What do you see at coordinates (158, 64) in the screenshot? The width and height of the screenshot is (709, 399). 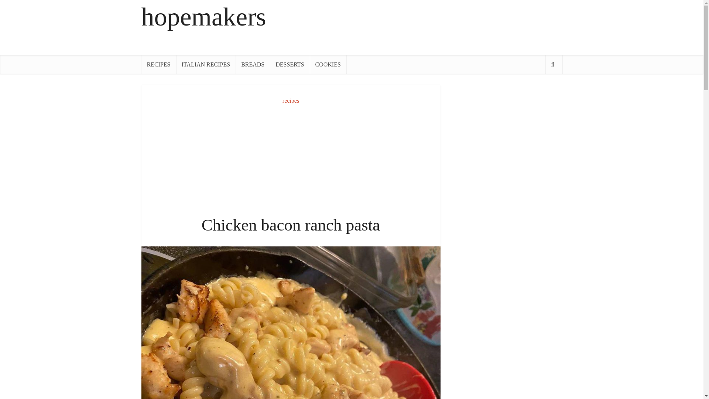 I see `RECIPES` at bounding box center [158, 64].